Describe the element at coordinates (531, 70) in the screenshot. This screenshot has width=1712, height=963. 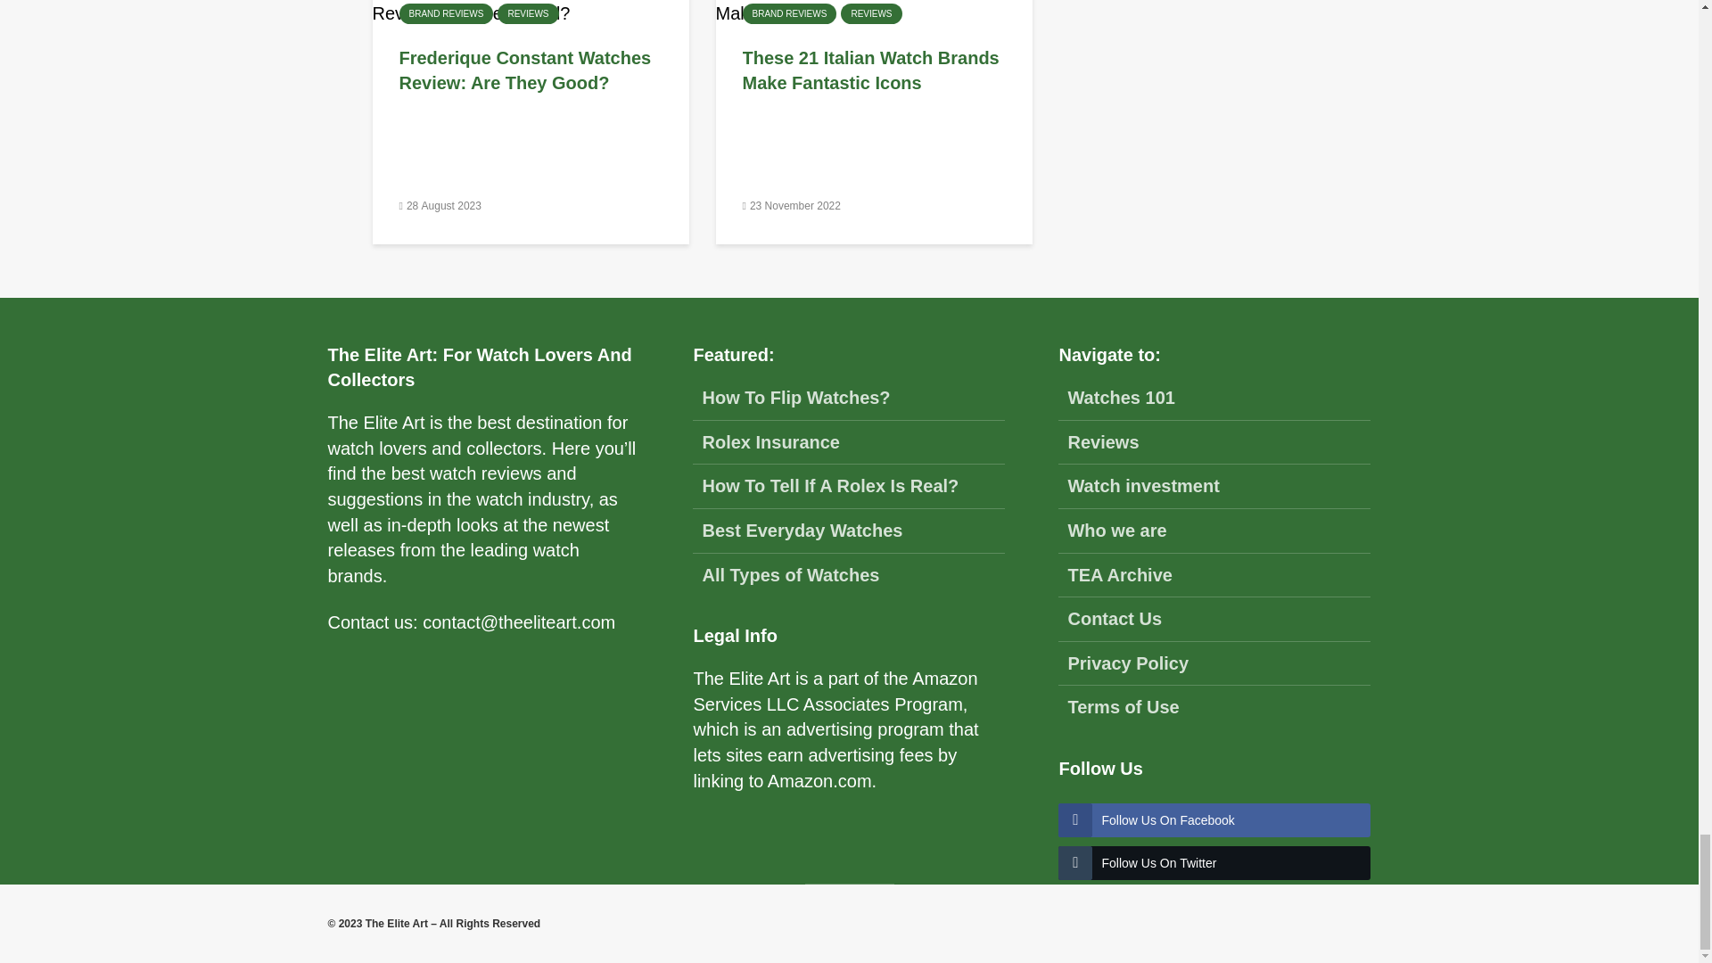
I see `Frederique Constant Watches Review: Are They Good?` at that location.